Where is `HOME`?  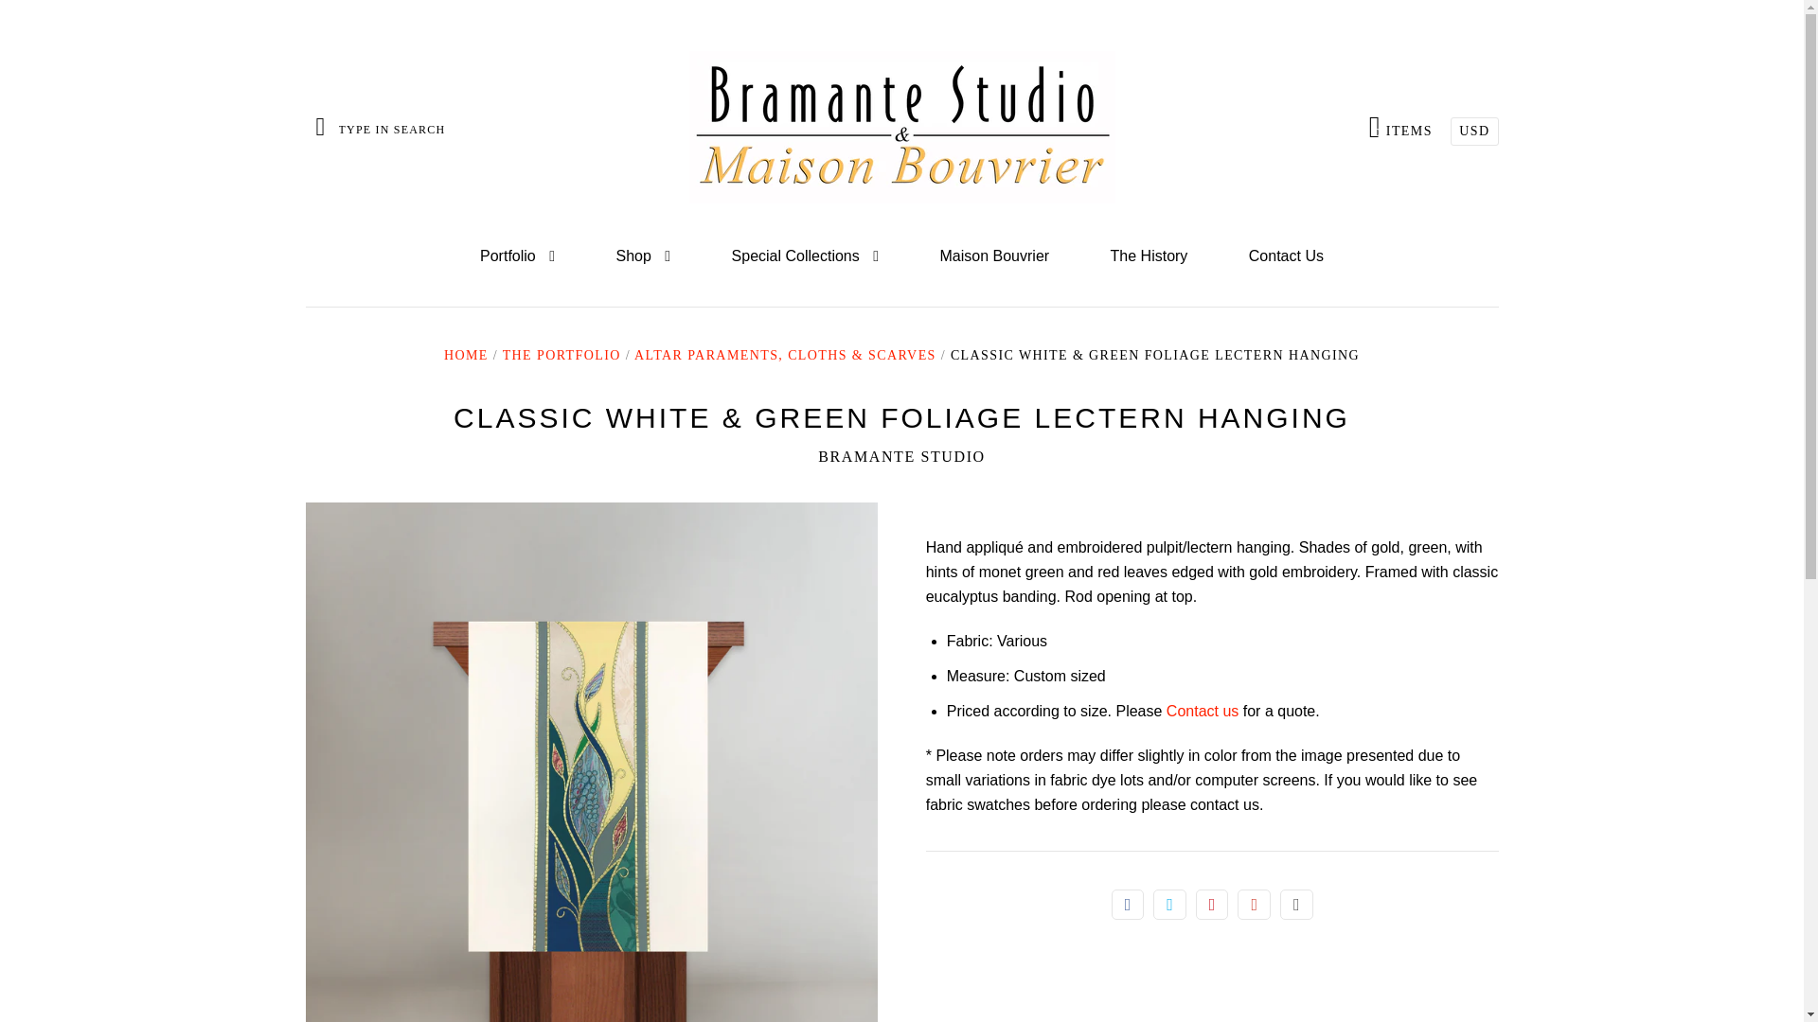
HOME is located at coordinates (901, 456).